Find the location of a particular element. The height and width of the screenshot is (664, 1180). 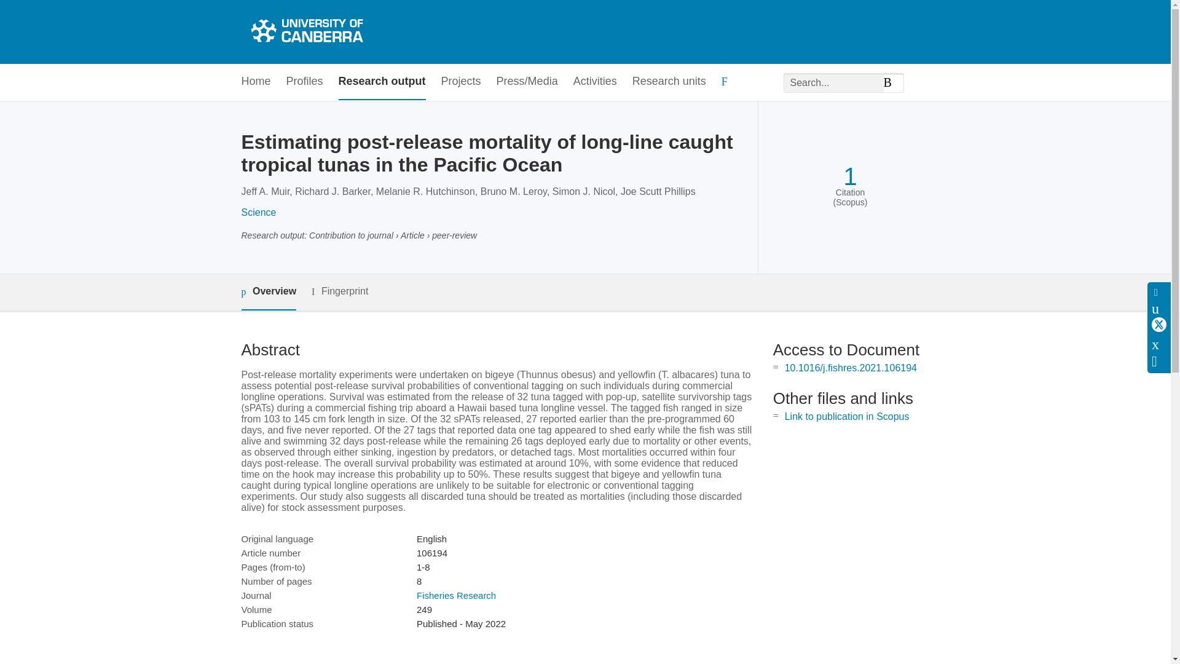

Fingerprint is located at coordinates (339, 291).